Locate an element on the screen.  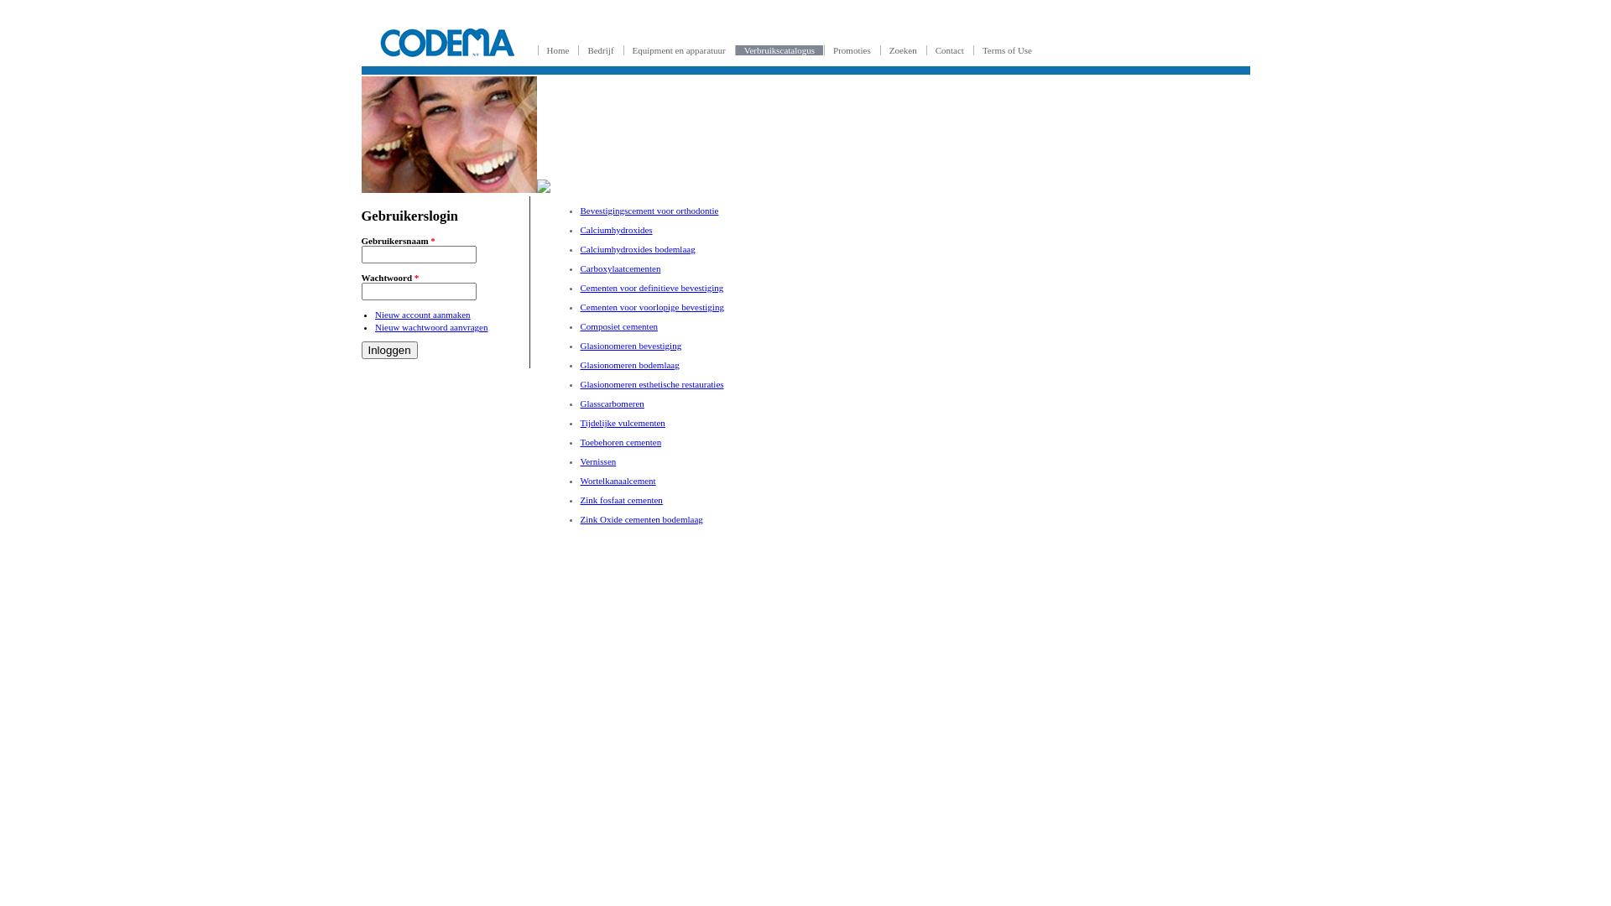
Inloggen is located at coordinates (389, 351).